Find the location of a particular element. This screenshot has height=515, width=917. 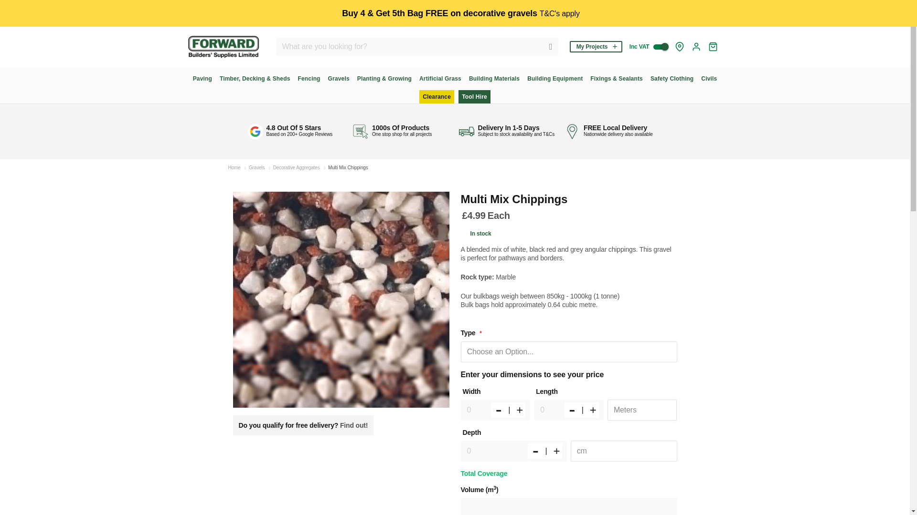

Paving is located at coordinates (202, 79).